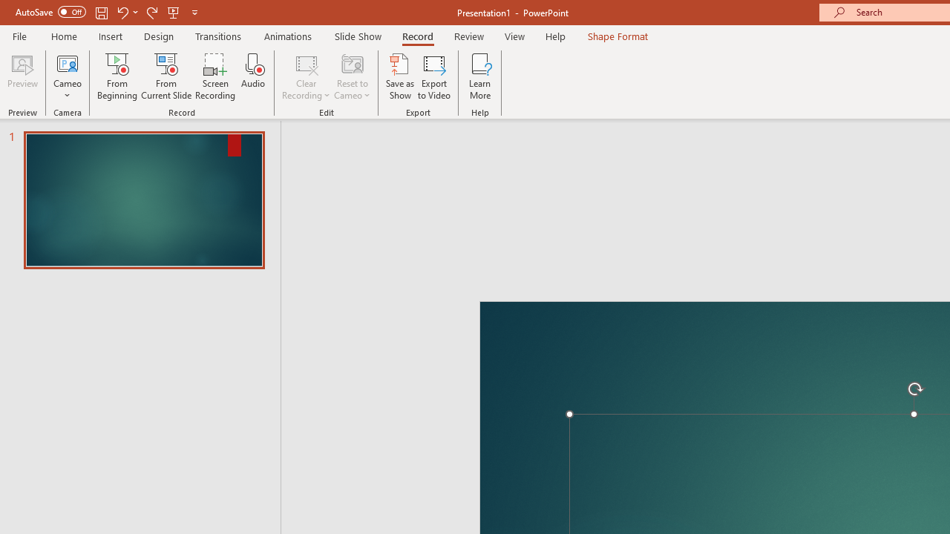  Describe the element at coordinates (68, 76) in the screenshot. I see `Cameo` at that location.